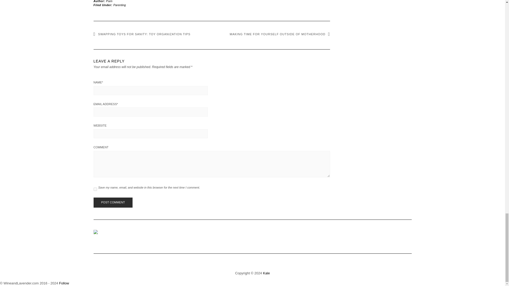 The image size is (509, 286). What do you see at coordinates (113, 203) in the screenshot?
I see `Post Comment` at bounding box center [113, 203].